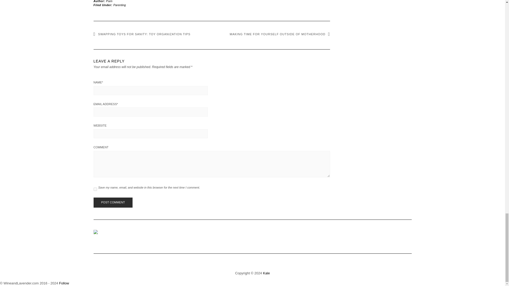 The image size is (509, 286). What do you see at coordinates (113, 203) in the screenshot?
I see `Post Comment` at bounding box center [113, 203].